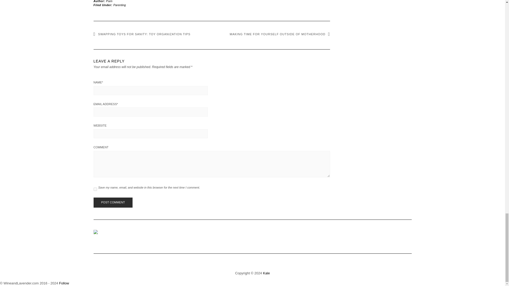 The image size is (509, 286). What do you see at coordinates (113, 203) in the screenshot?
I see `Post Comment` at bounding box center [113, 203].